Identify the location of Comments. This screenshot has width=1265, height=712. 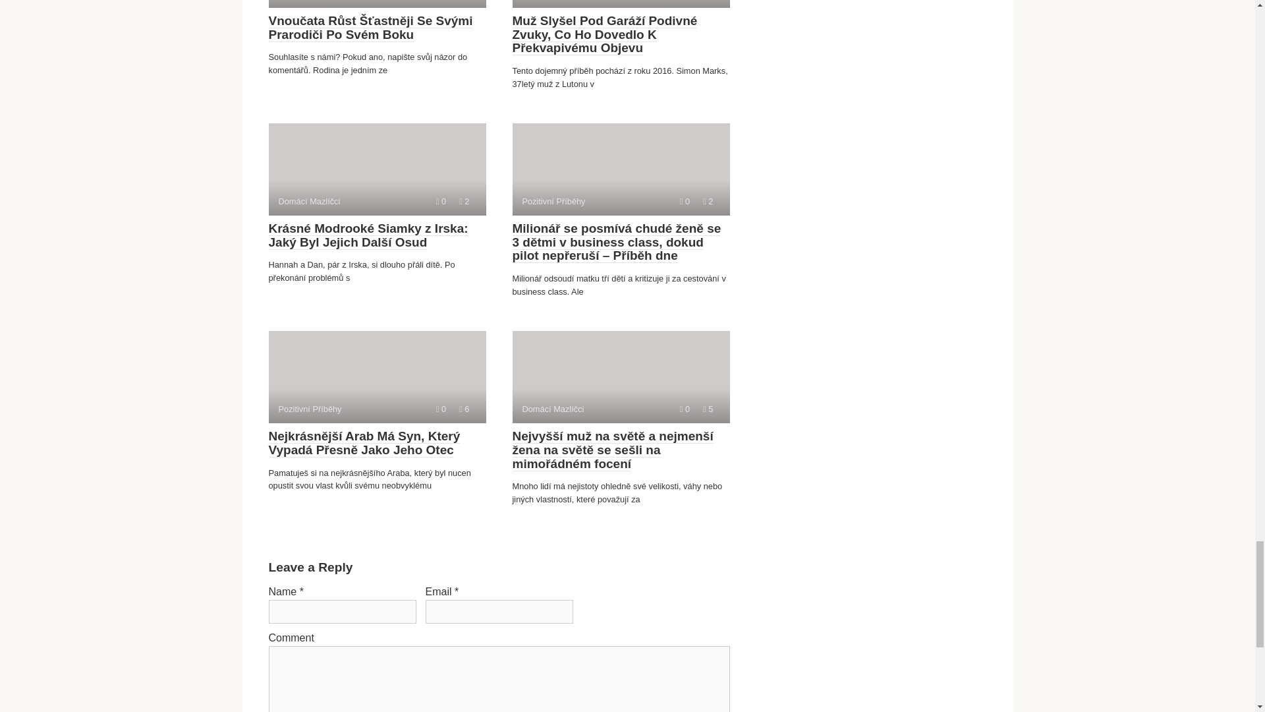
(685, 409).